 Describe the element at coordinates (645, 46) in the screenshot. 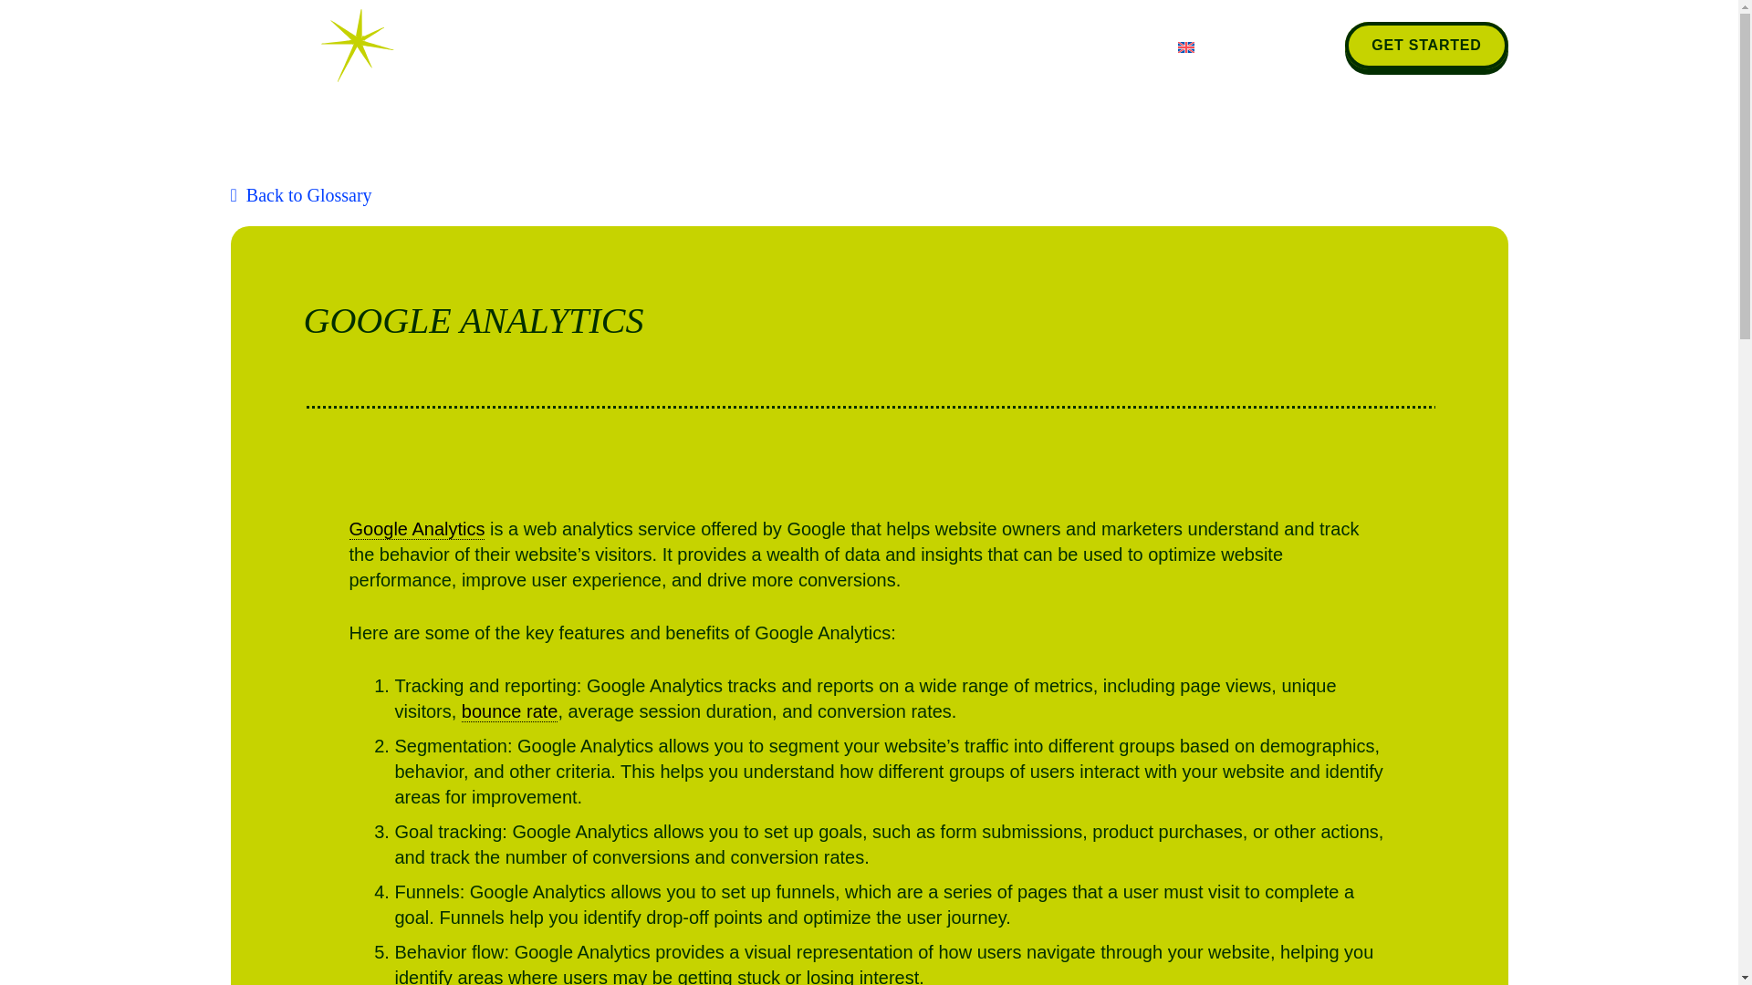

I see `Client Success Stories` at that location.